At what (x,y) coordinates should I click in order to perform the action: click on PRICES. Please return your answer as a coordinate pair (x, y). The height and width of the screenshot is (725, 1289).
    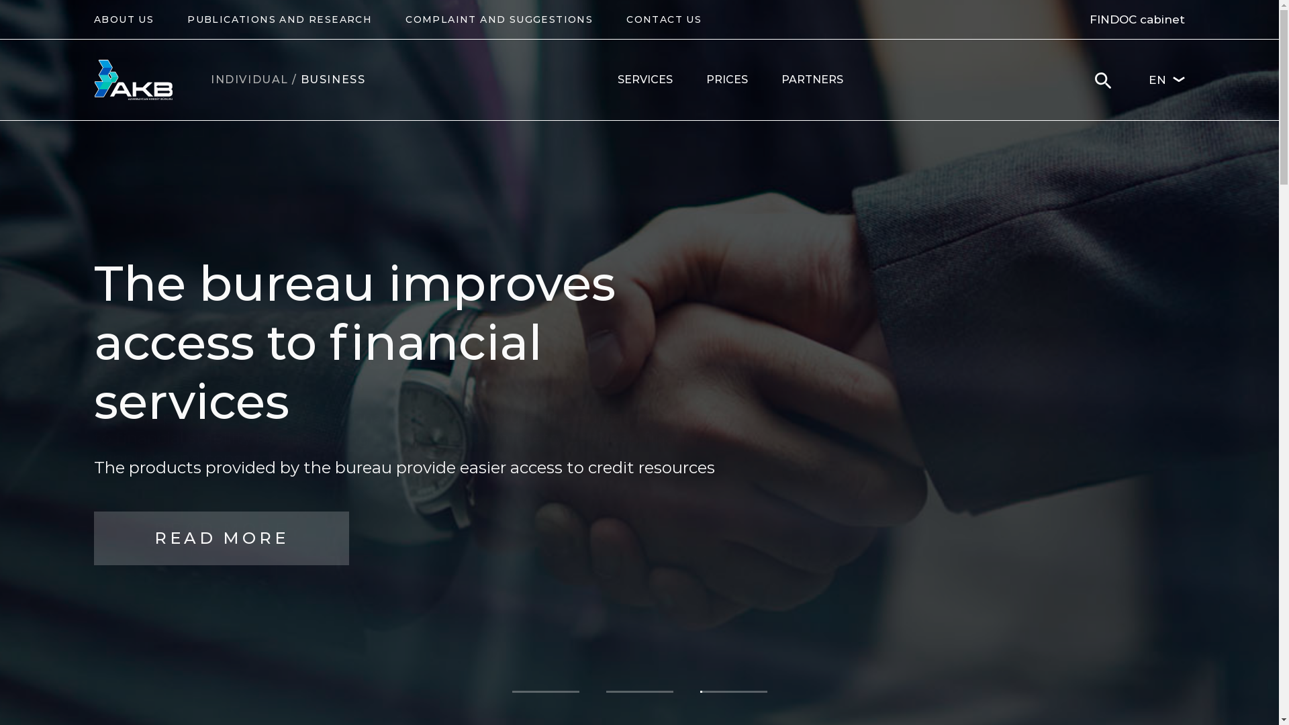
    Looking at the image, I should click on (727, 80).